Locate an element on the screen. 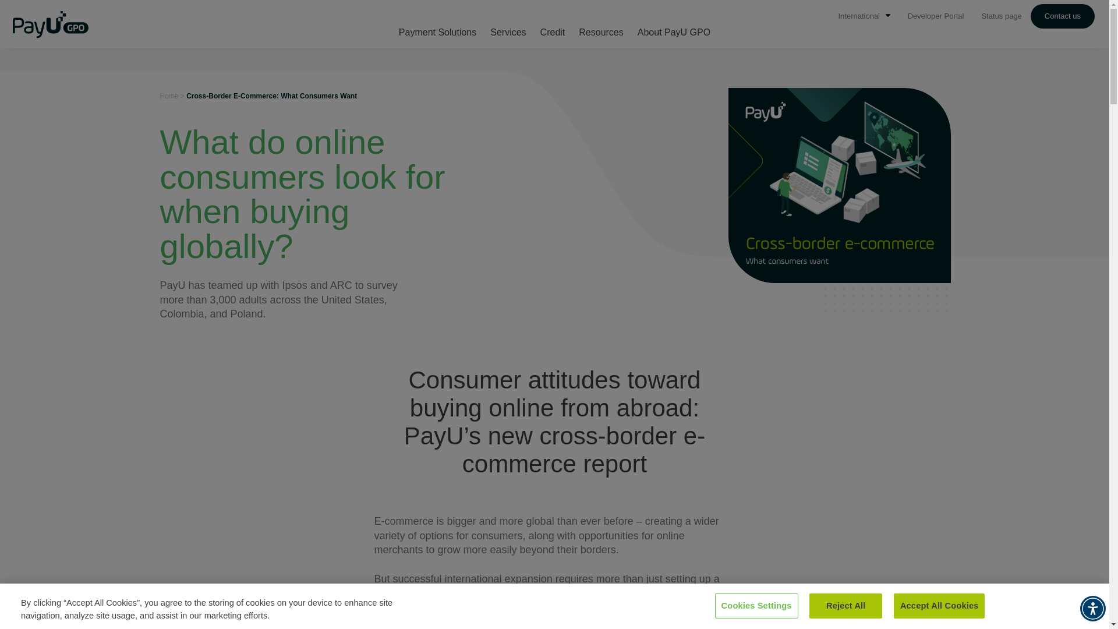  Developer Portal is located at coordinates (936, 16).